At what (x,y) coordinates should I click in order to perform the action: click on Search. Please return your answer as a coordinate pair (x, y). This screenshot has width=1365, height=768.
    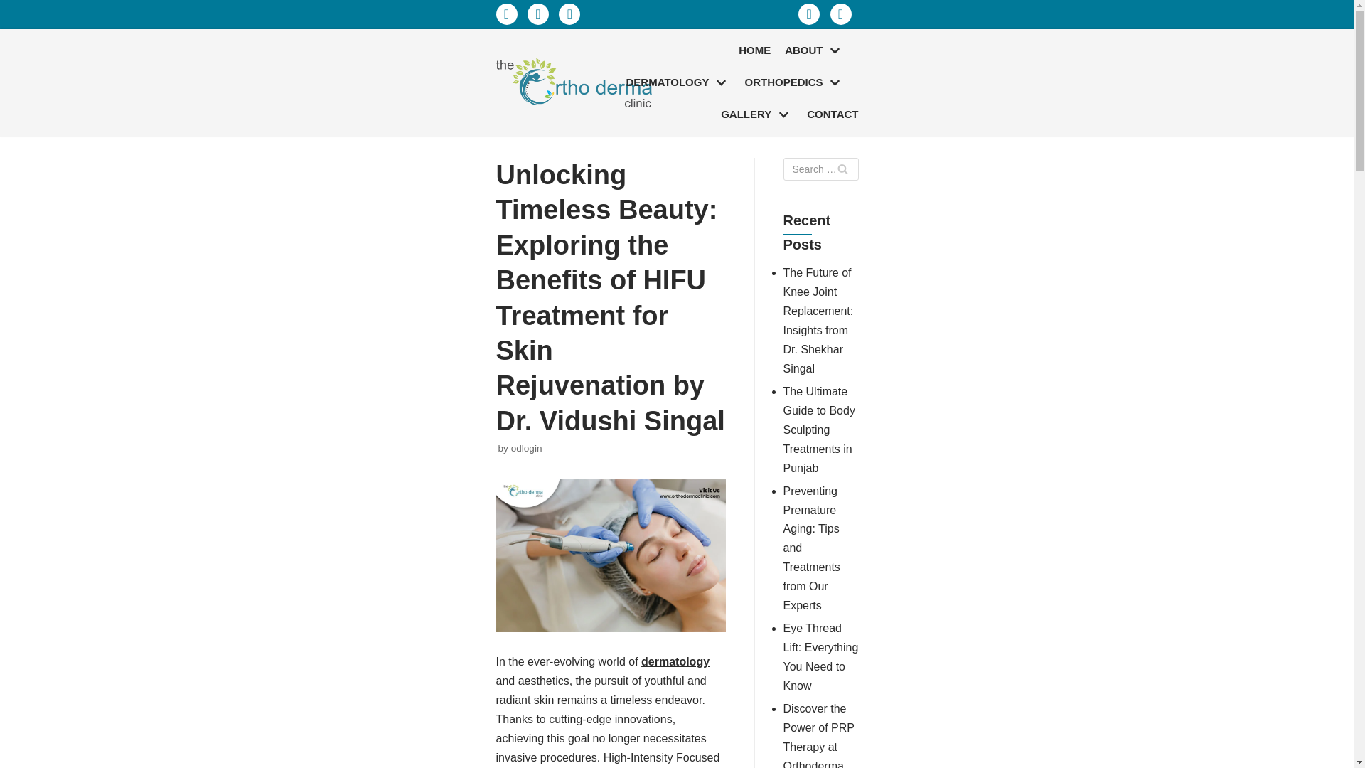
    Looking at the image, I should click on (842, 169).